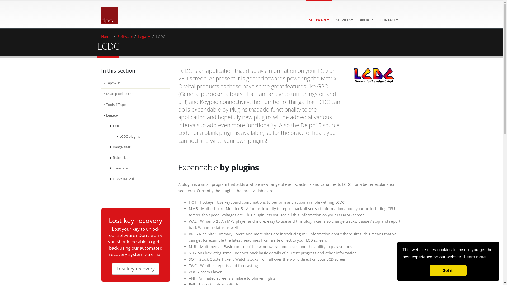  Describe the element at coordinates (144, 36) in the screenshot. I see `Legacy` at that location.